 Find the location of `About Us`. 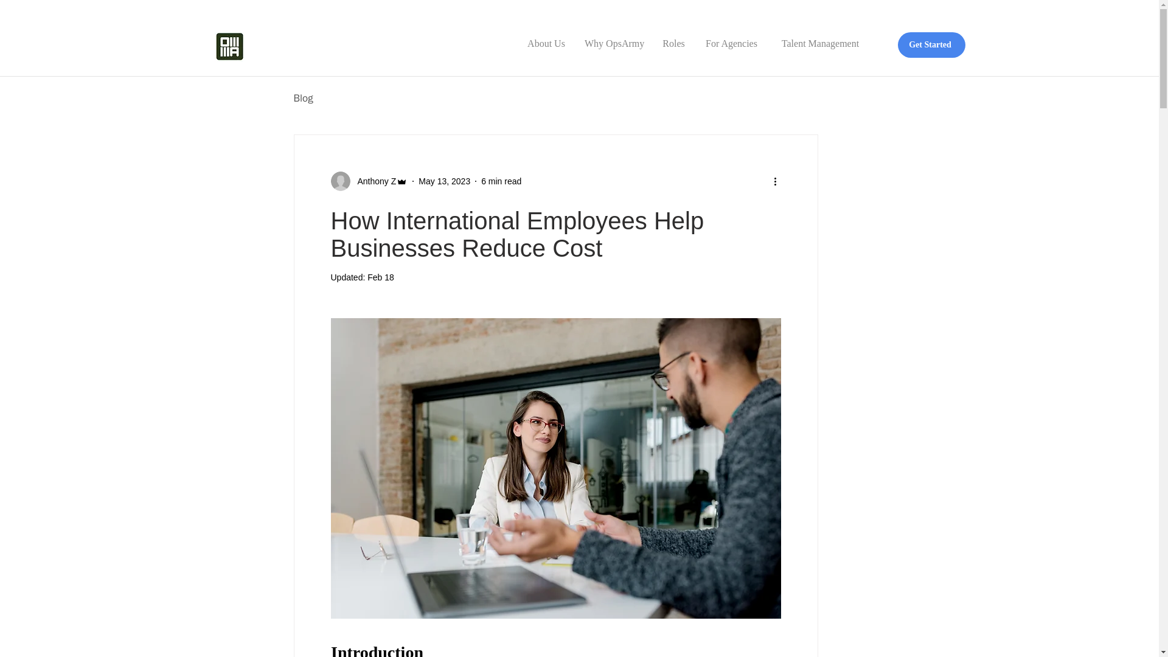

About Us is located at coordinates (546, 38).